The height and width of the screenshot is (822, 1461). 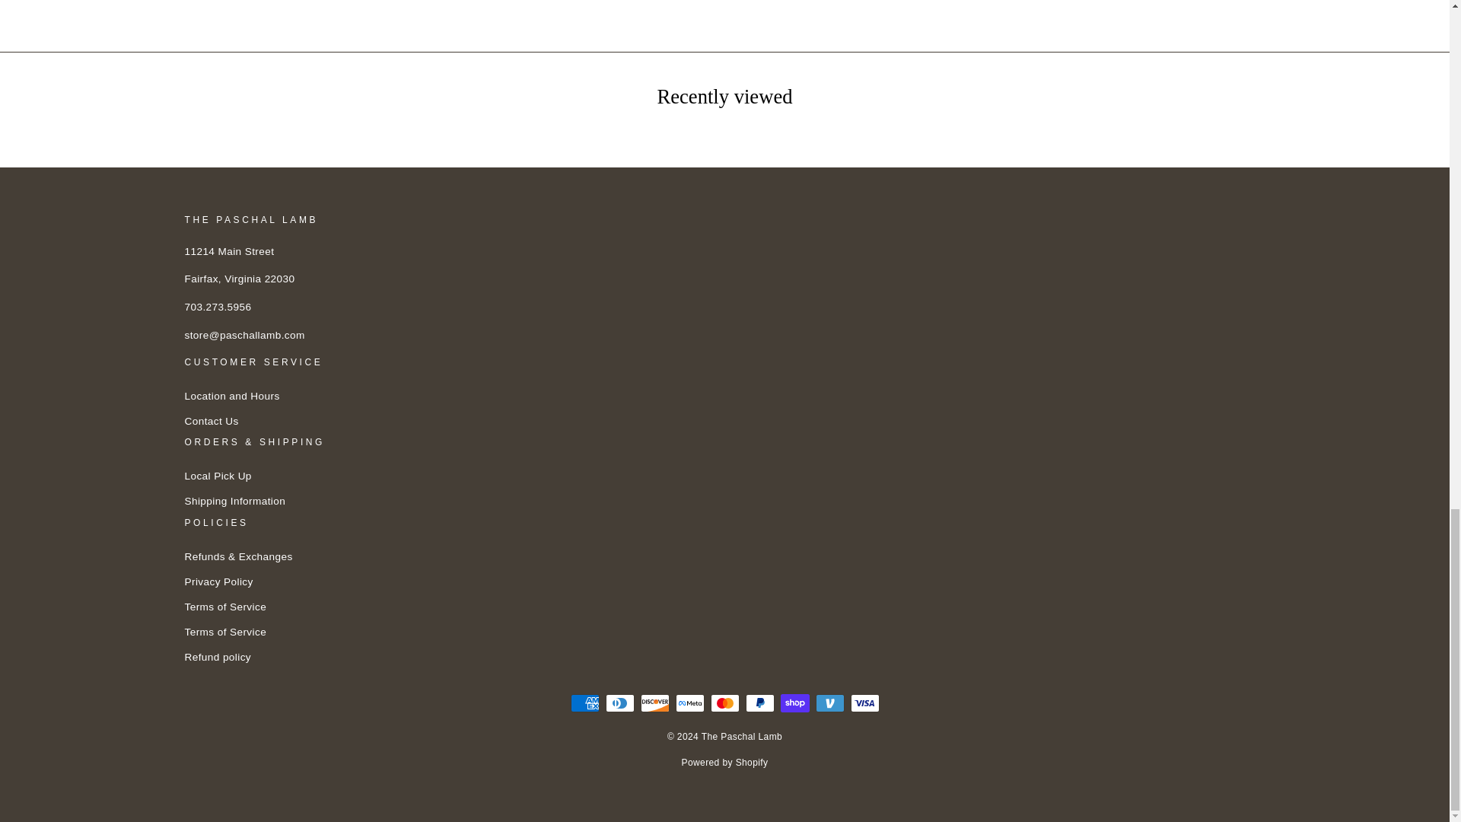 I want to click on Discover, so click(x=654, y=703).